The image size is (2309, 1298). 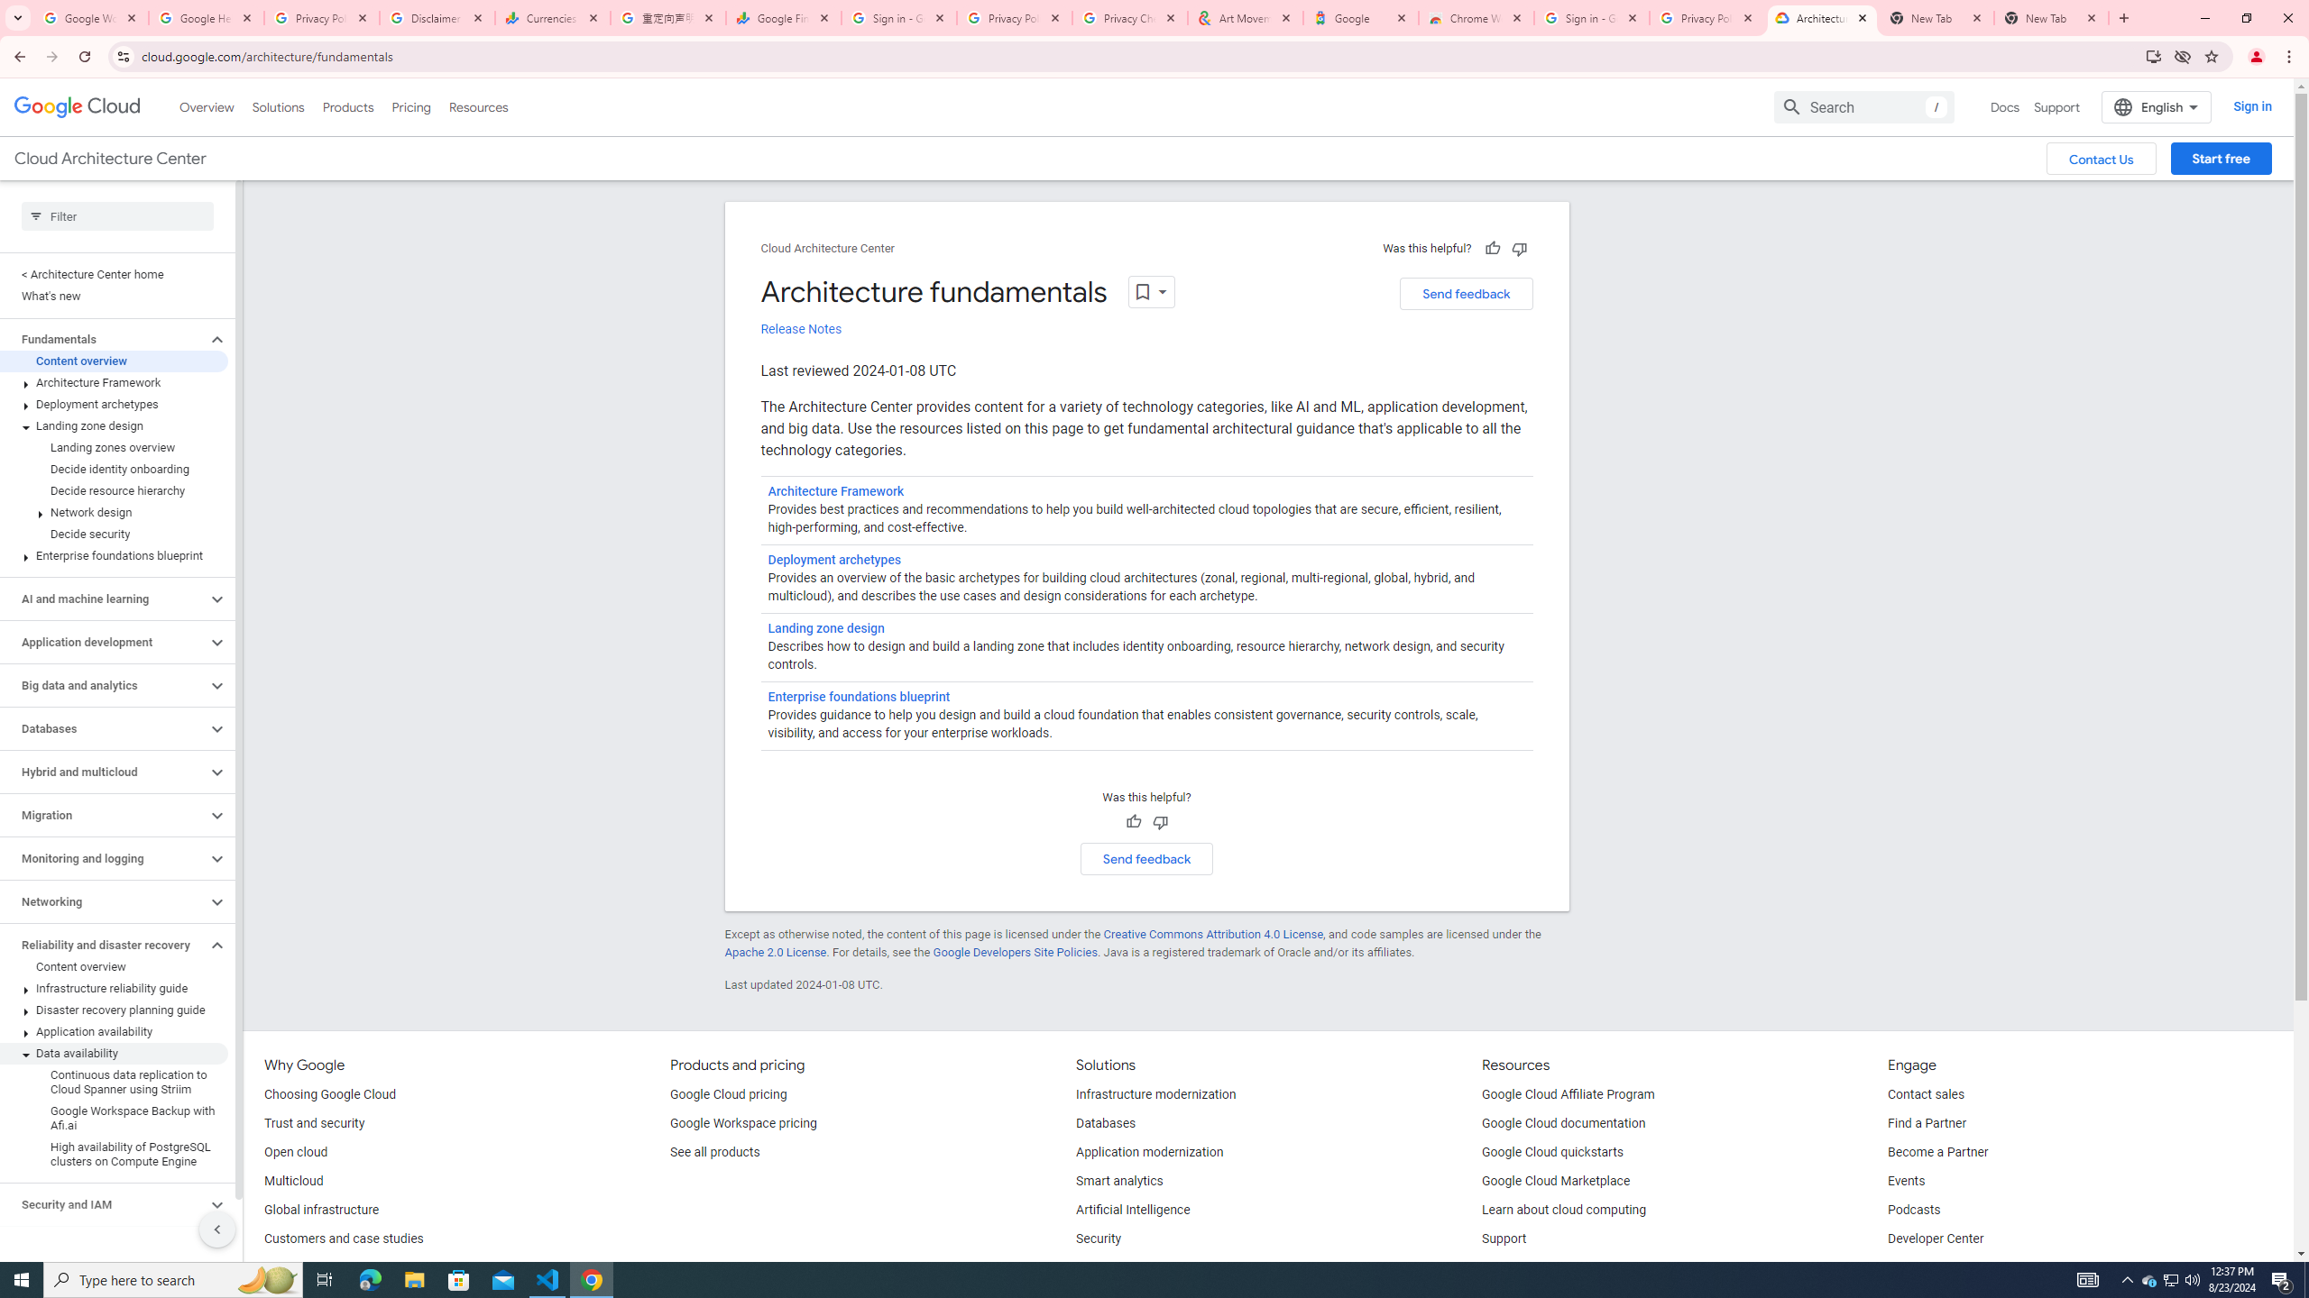 I want to click on Pricing, so click(x=411, y=106).